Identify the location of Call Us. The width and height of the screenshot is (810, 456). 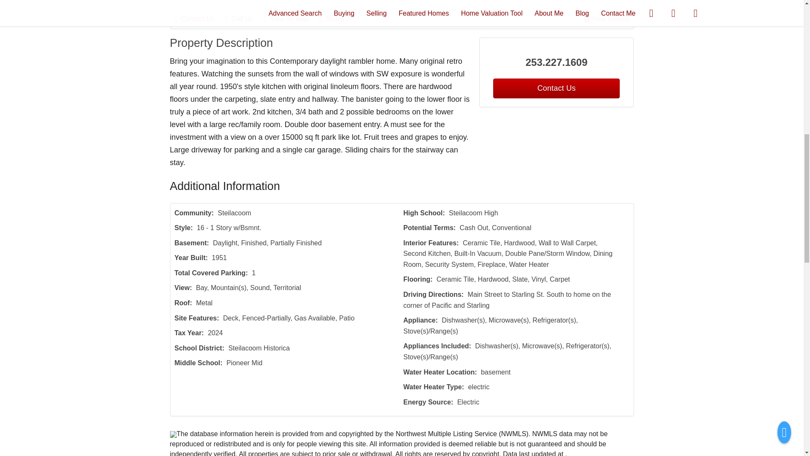
(243, 19).